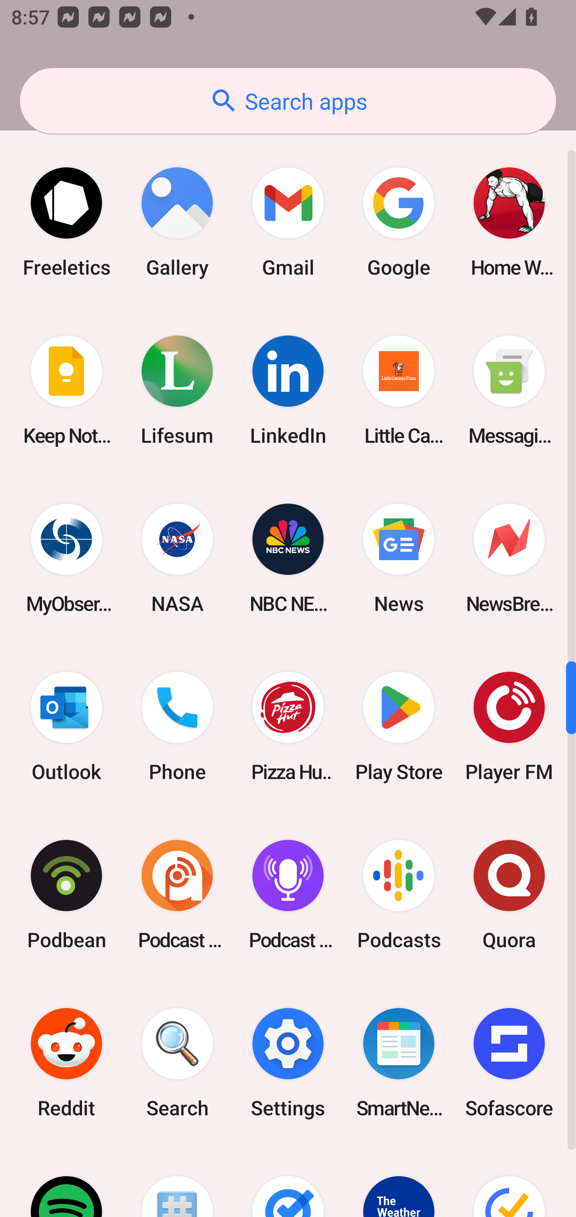 This screenshot has width=576, height=1217. Describe the element at coordinates (66, 726) in the screenshot. I see `Outlook` at that location.